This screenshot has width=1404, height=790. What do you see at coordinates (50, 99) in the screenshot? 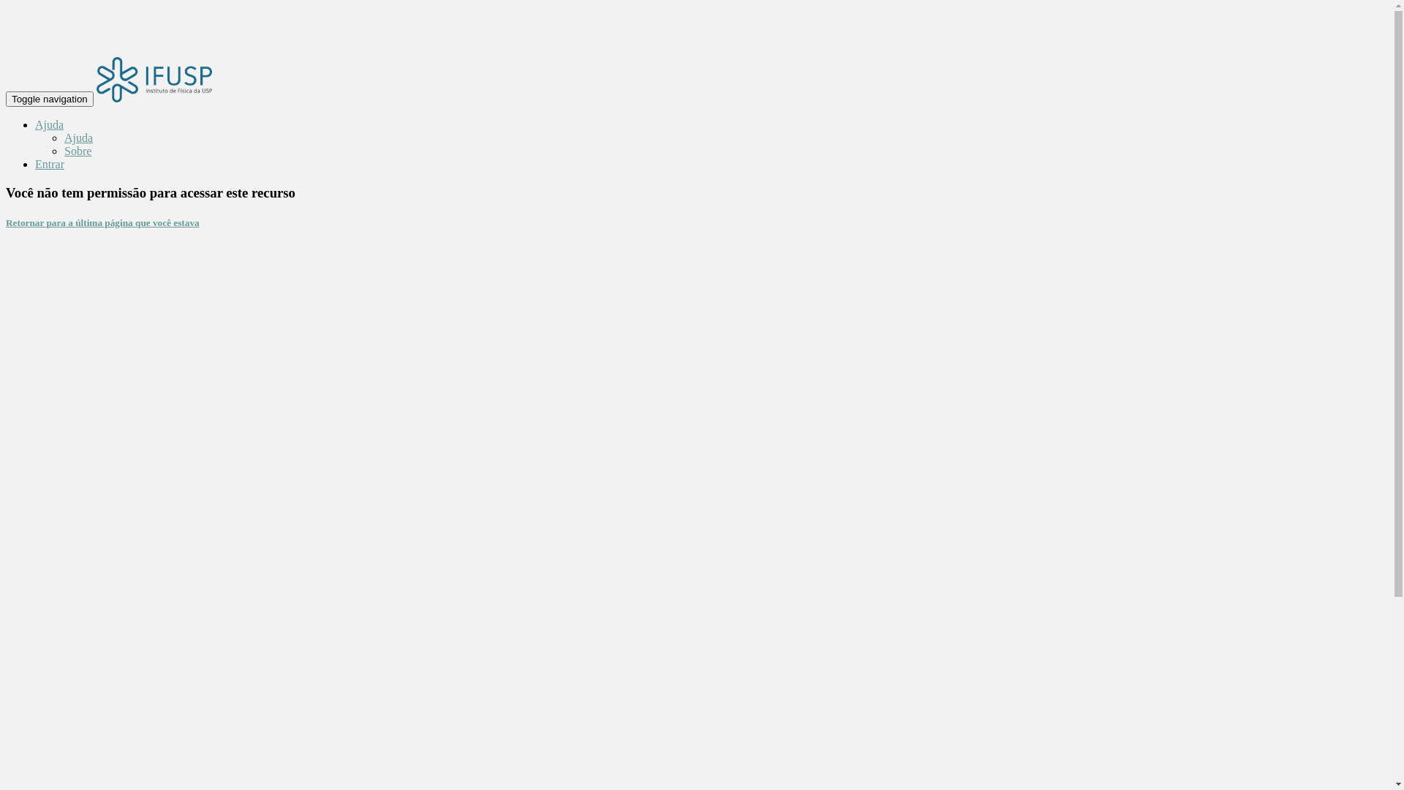
I see `Toggle navigation` at bounding box center [50, 99].